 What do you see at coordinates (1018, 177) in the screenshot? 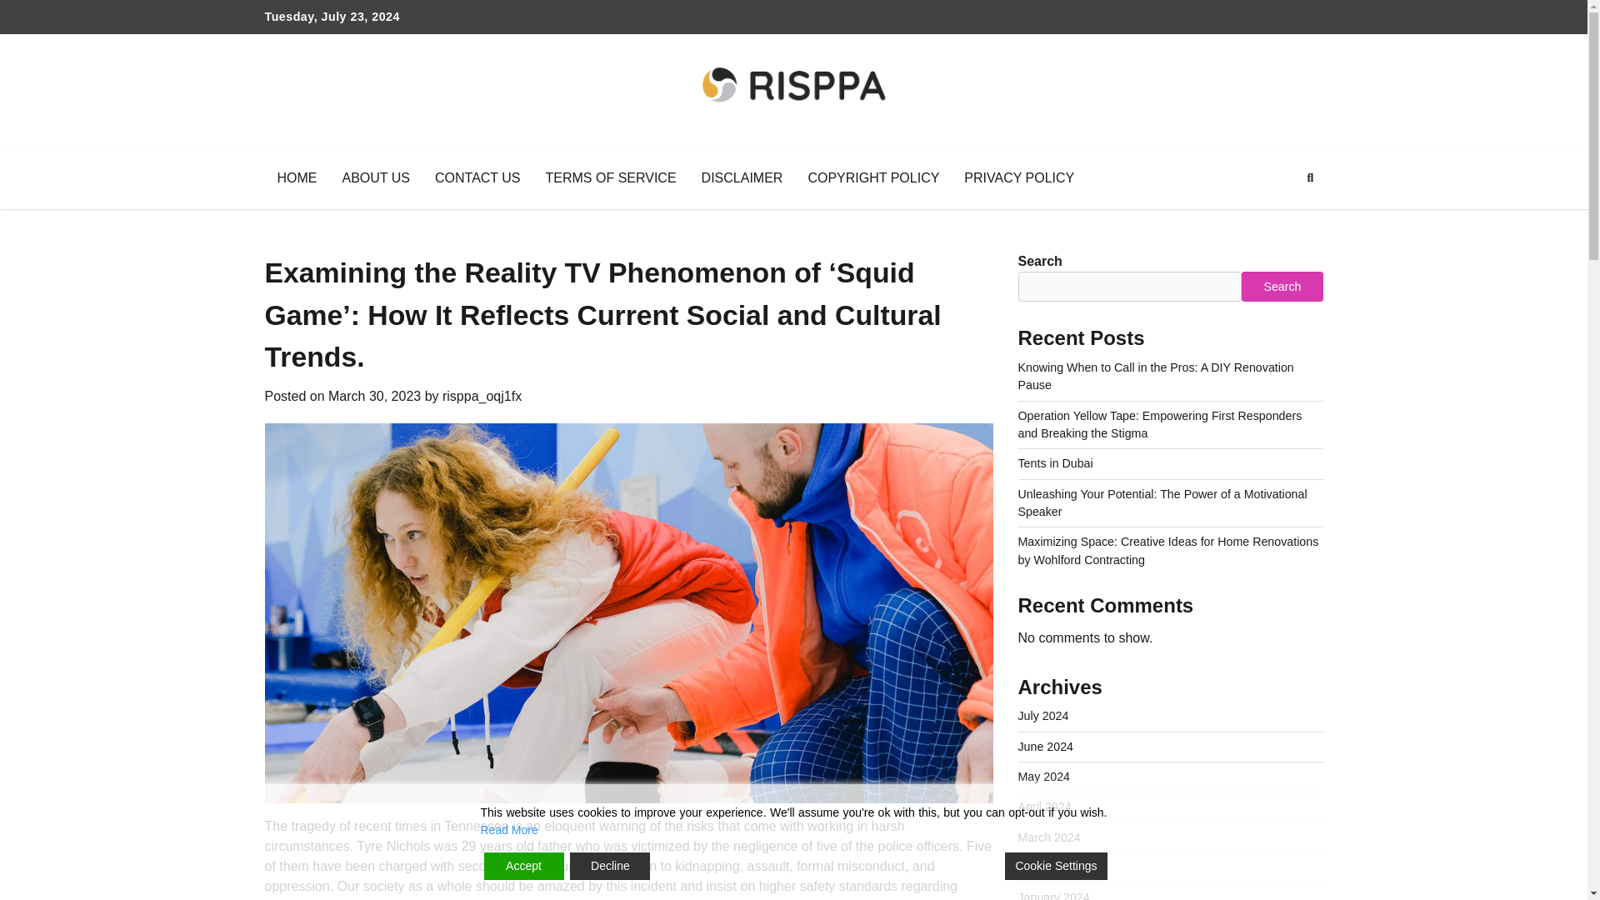
I see `PRIVACY POLICY` at bounding box center [1018, 177].